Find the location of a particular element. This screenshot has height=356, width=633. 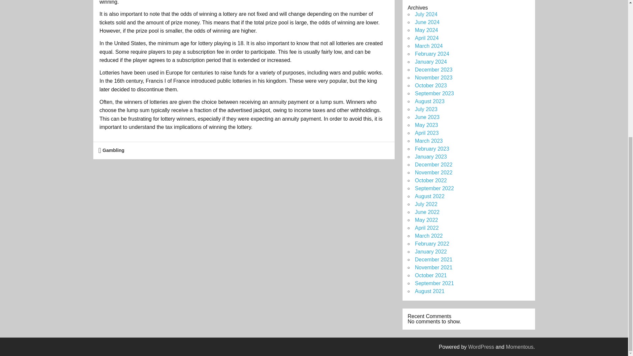

September 2023 is located at coordinates (434, 93).